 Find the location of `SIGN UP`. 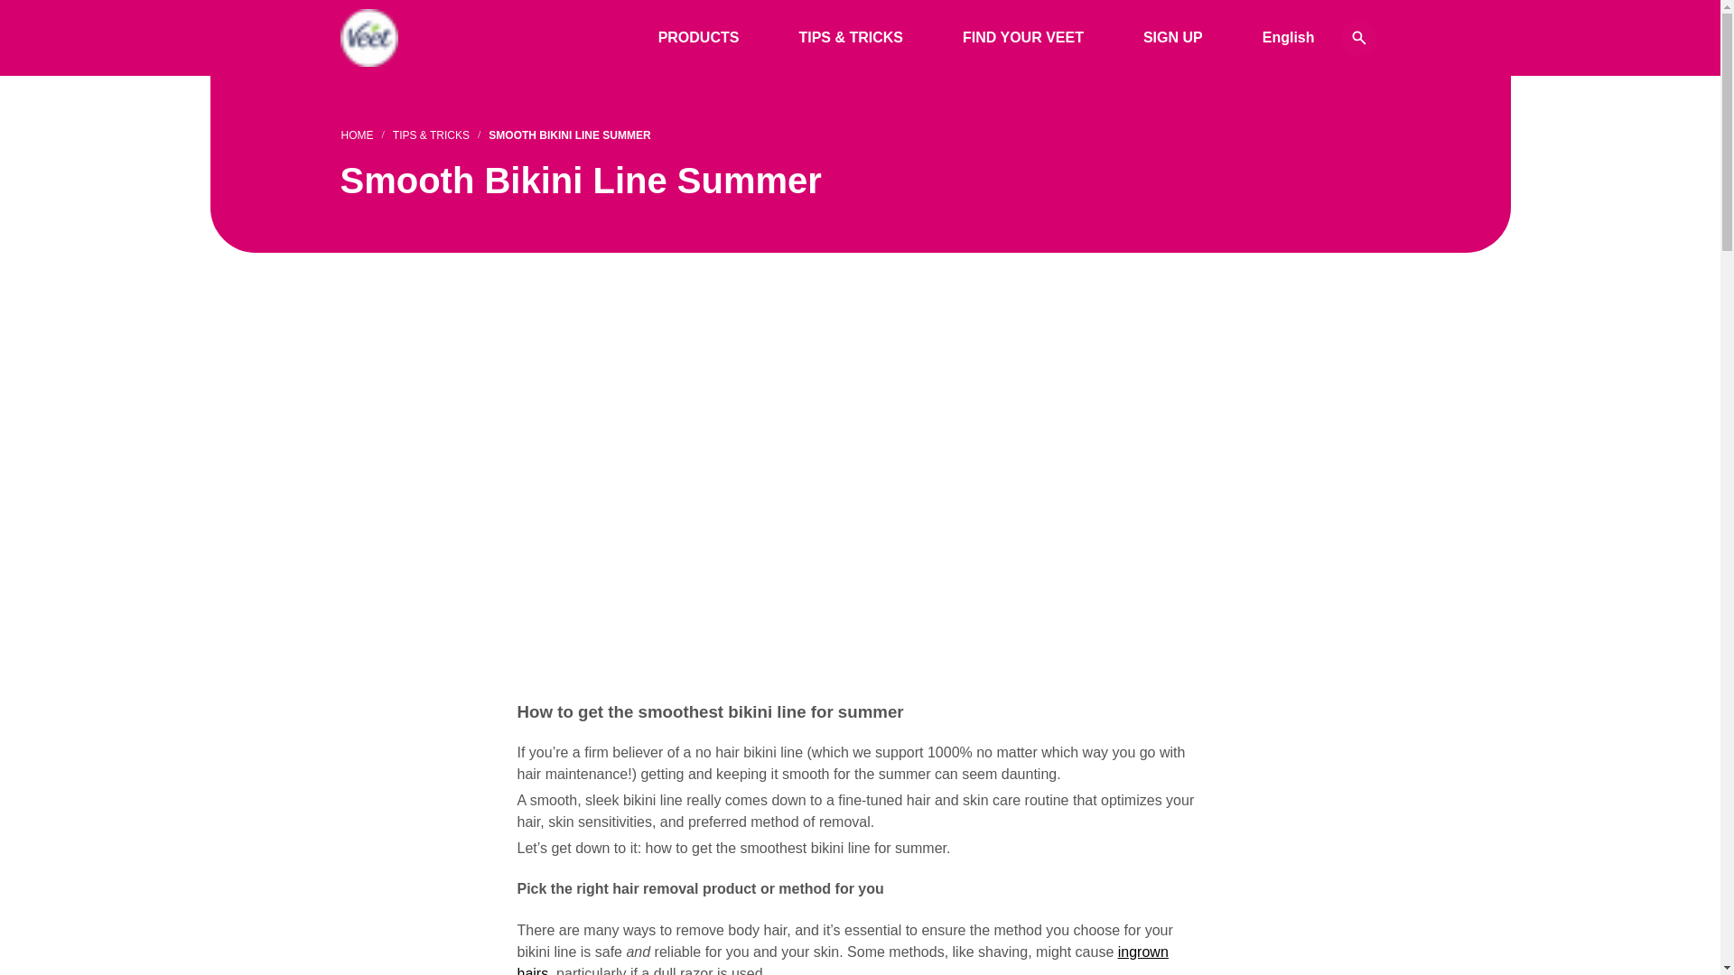

SIGN UP is located at coordinates (1172, 38).